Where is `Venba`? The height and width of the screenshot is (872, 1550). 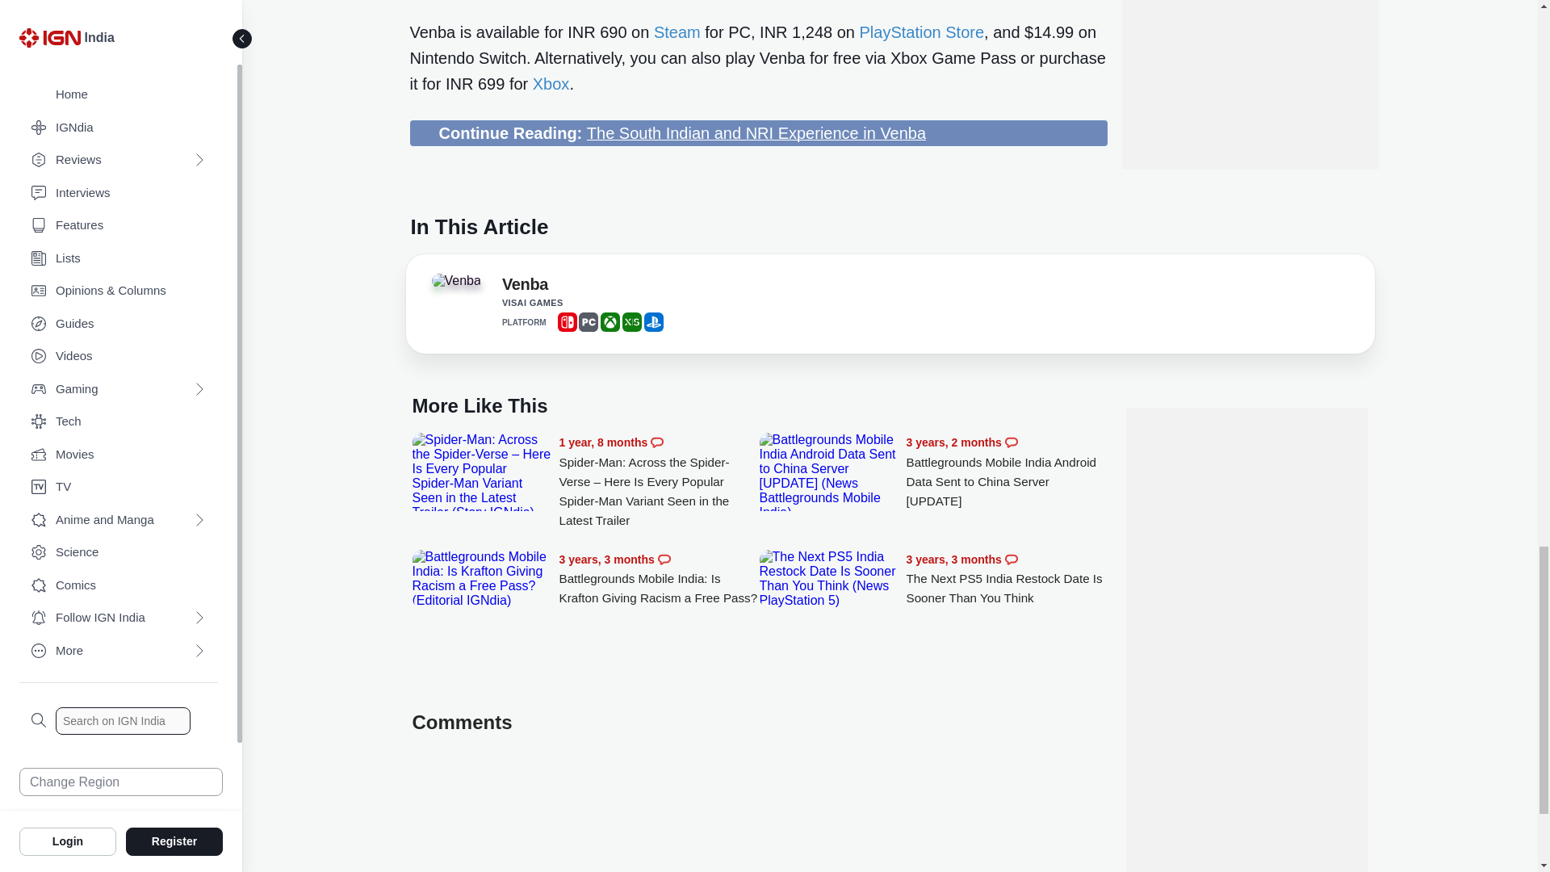 Venba is located at coordinates (455, 281).